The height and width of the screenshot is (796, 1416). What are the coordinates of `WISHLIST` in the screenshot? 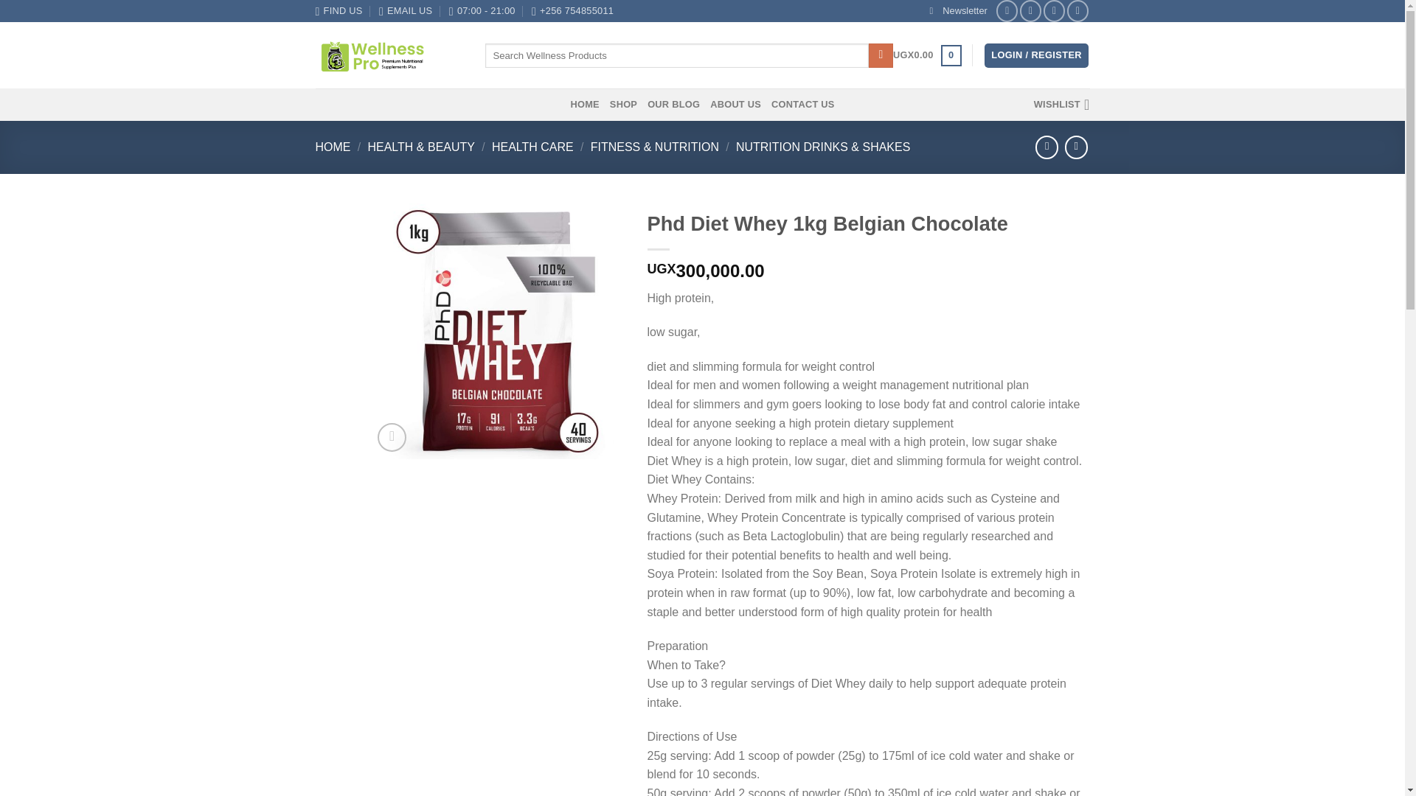 It's located at (1062, 105).